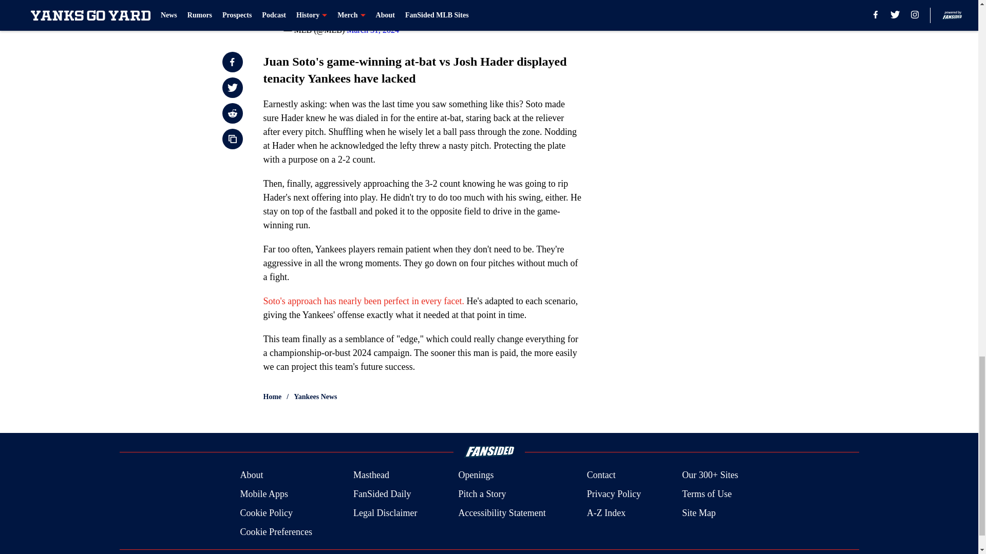  I want to click on Terms of Use, so click(707, 494).